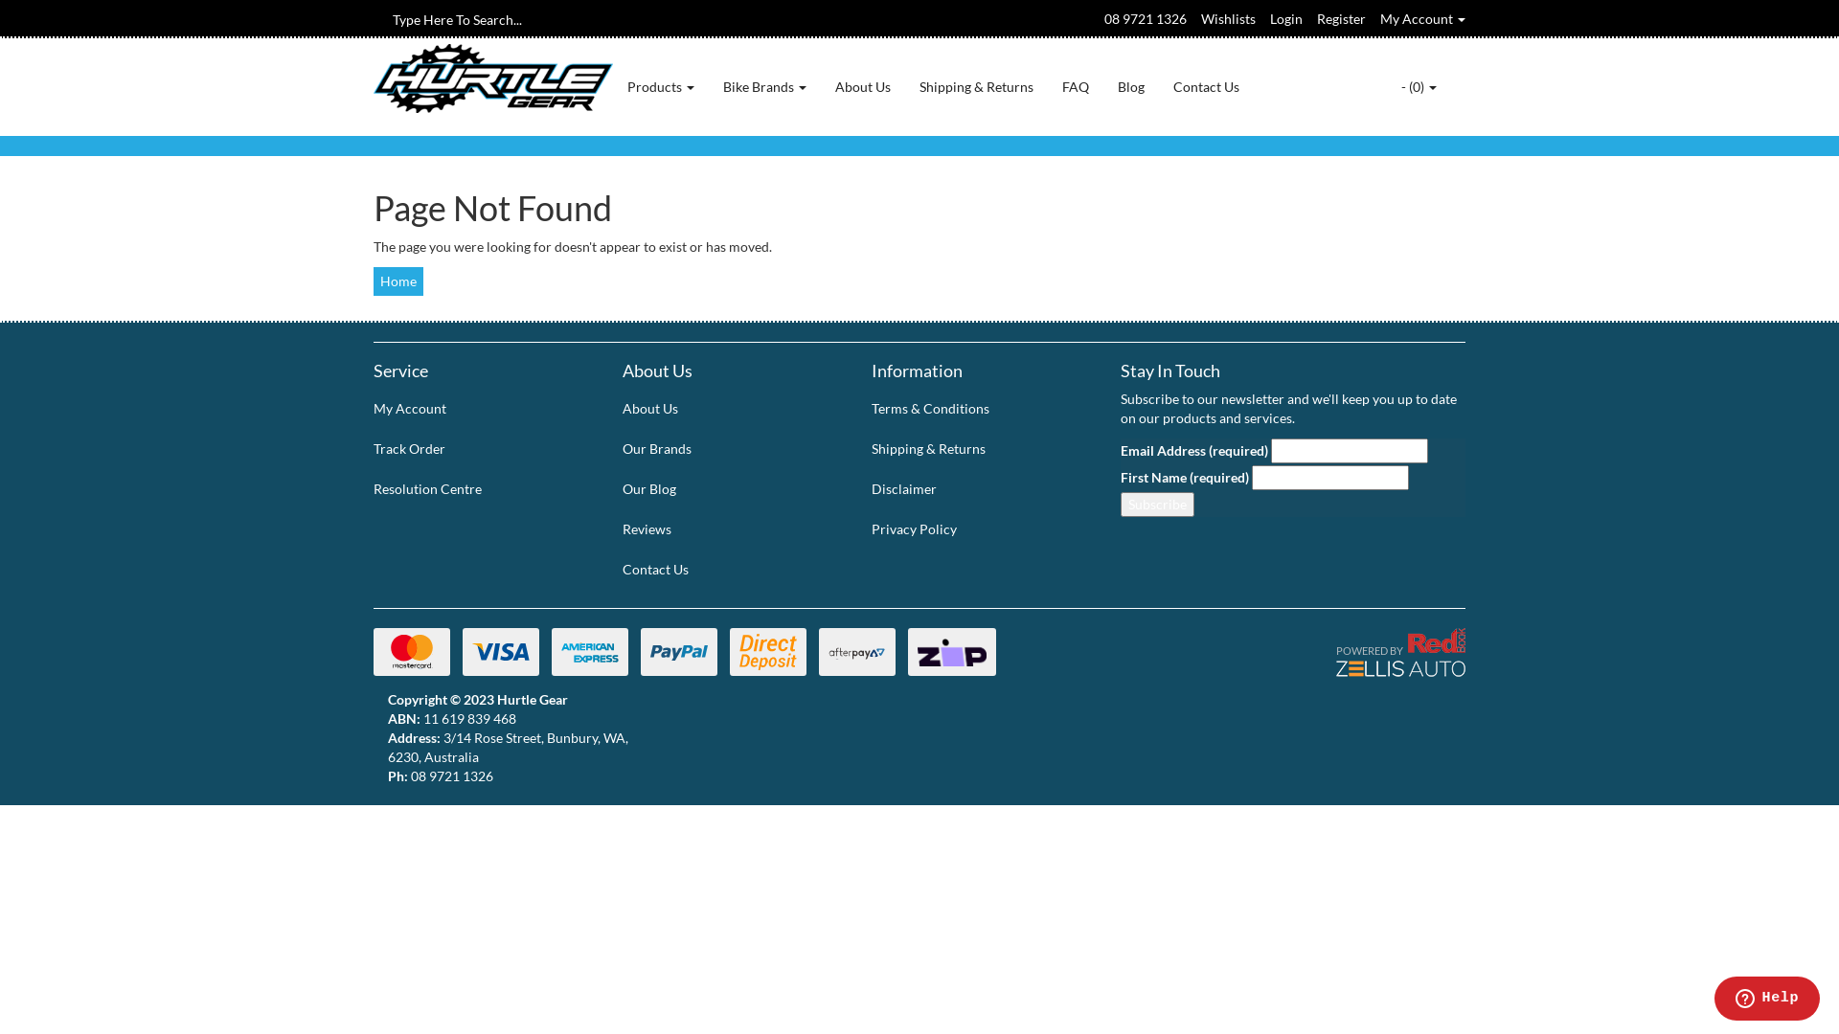 The width and height of the screenshot is (1839, 1034). What do you see at coordinates (1419, 87) in the screenshot?
I see `- (0)` at bounding box center [1419, 87].